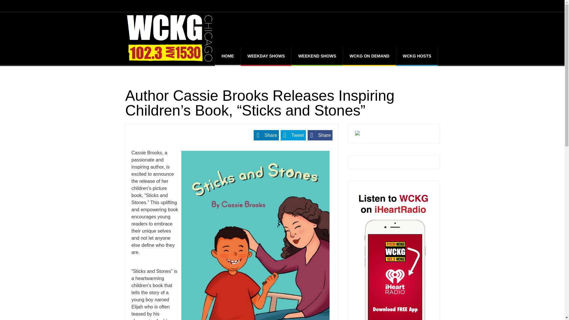 The width and height of the screenshot is (569, 320). I want to click on Tweet, so click(293, 135).